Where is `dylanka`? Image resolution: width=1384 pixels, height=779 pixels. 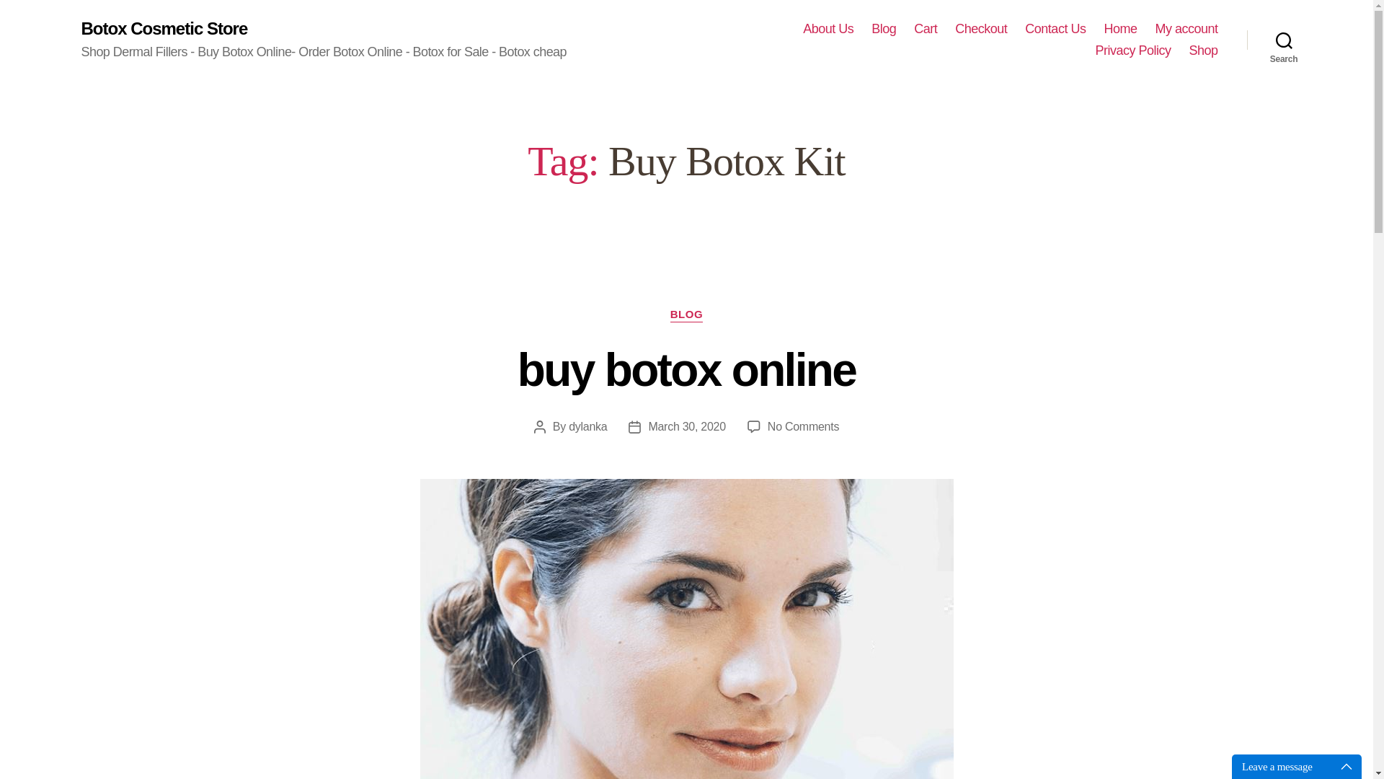
dylanka is located at coordinates (588, 427).